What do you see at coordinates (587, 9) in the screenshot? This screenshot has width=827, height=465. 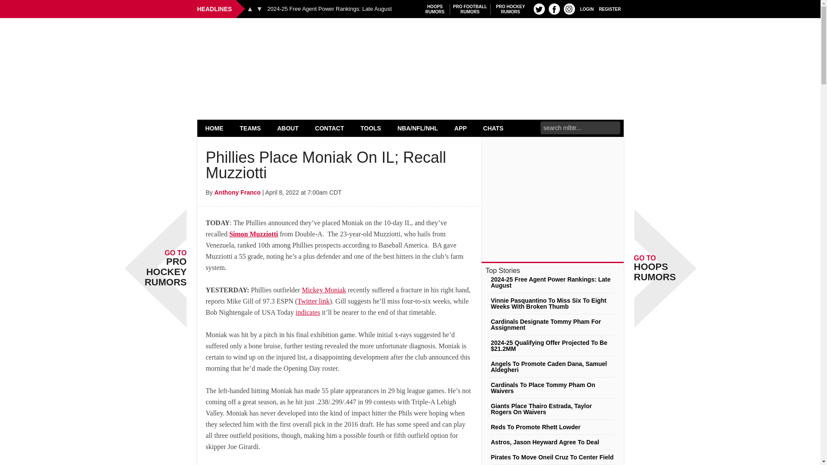 I see `2024-25 Free Agent Power Rankings: Late August` at bounding box center [587, 9].